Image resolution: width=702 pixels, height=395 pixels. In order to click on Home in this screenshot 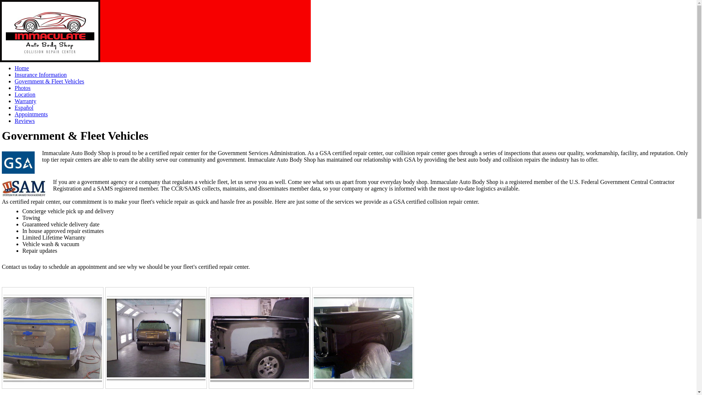, I will do `click(22, 68)`.